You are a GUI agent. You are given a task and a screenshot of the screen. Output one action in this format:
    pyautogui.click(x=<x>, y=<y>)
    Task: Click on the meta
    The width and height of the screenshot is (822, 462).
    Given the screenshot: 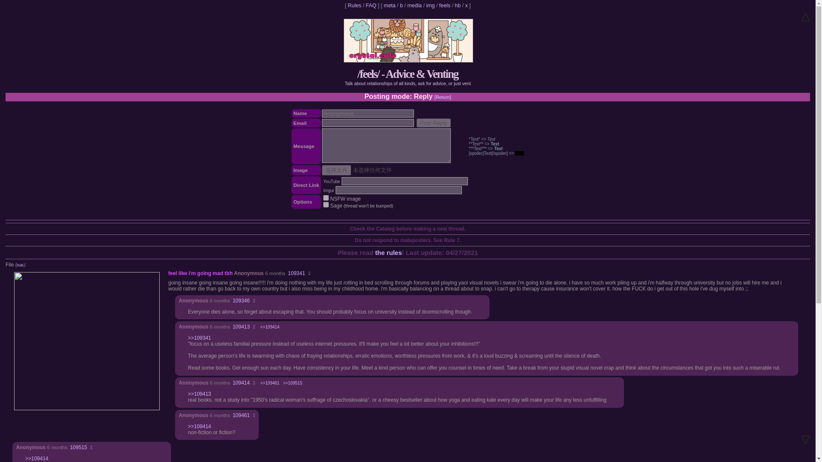 What is the action you would take?
    pyautogui.click(x=390, y=6)
    